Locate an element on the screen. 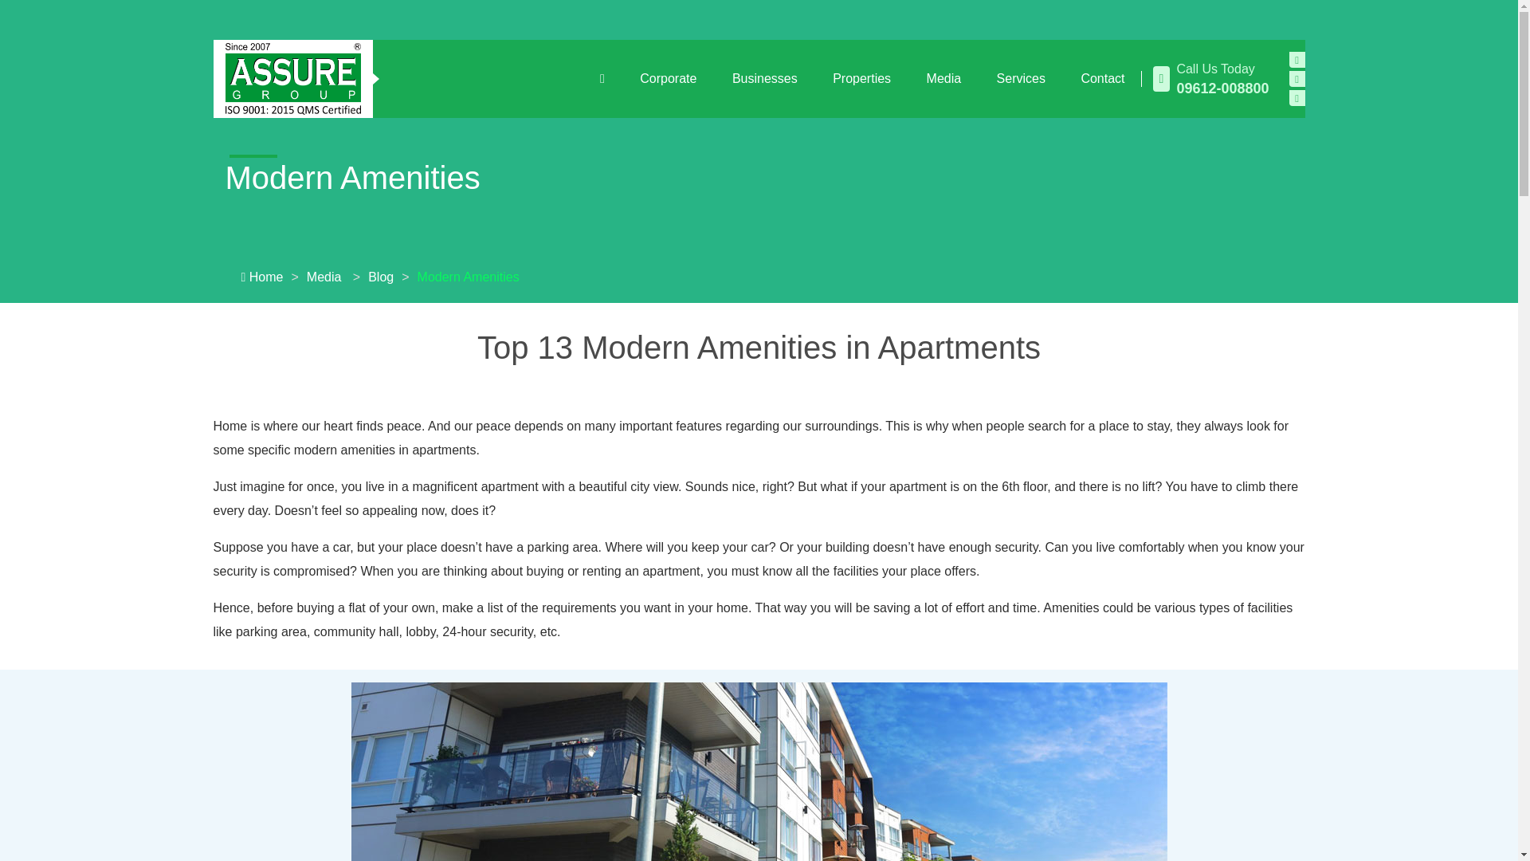 Image resolution: width=1530 pixels, height=861 pixels. Visit our facebook page is located at coordinates (1297, 59).